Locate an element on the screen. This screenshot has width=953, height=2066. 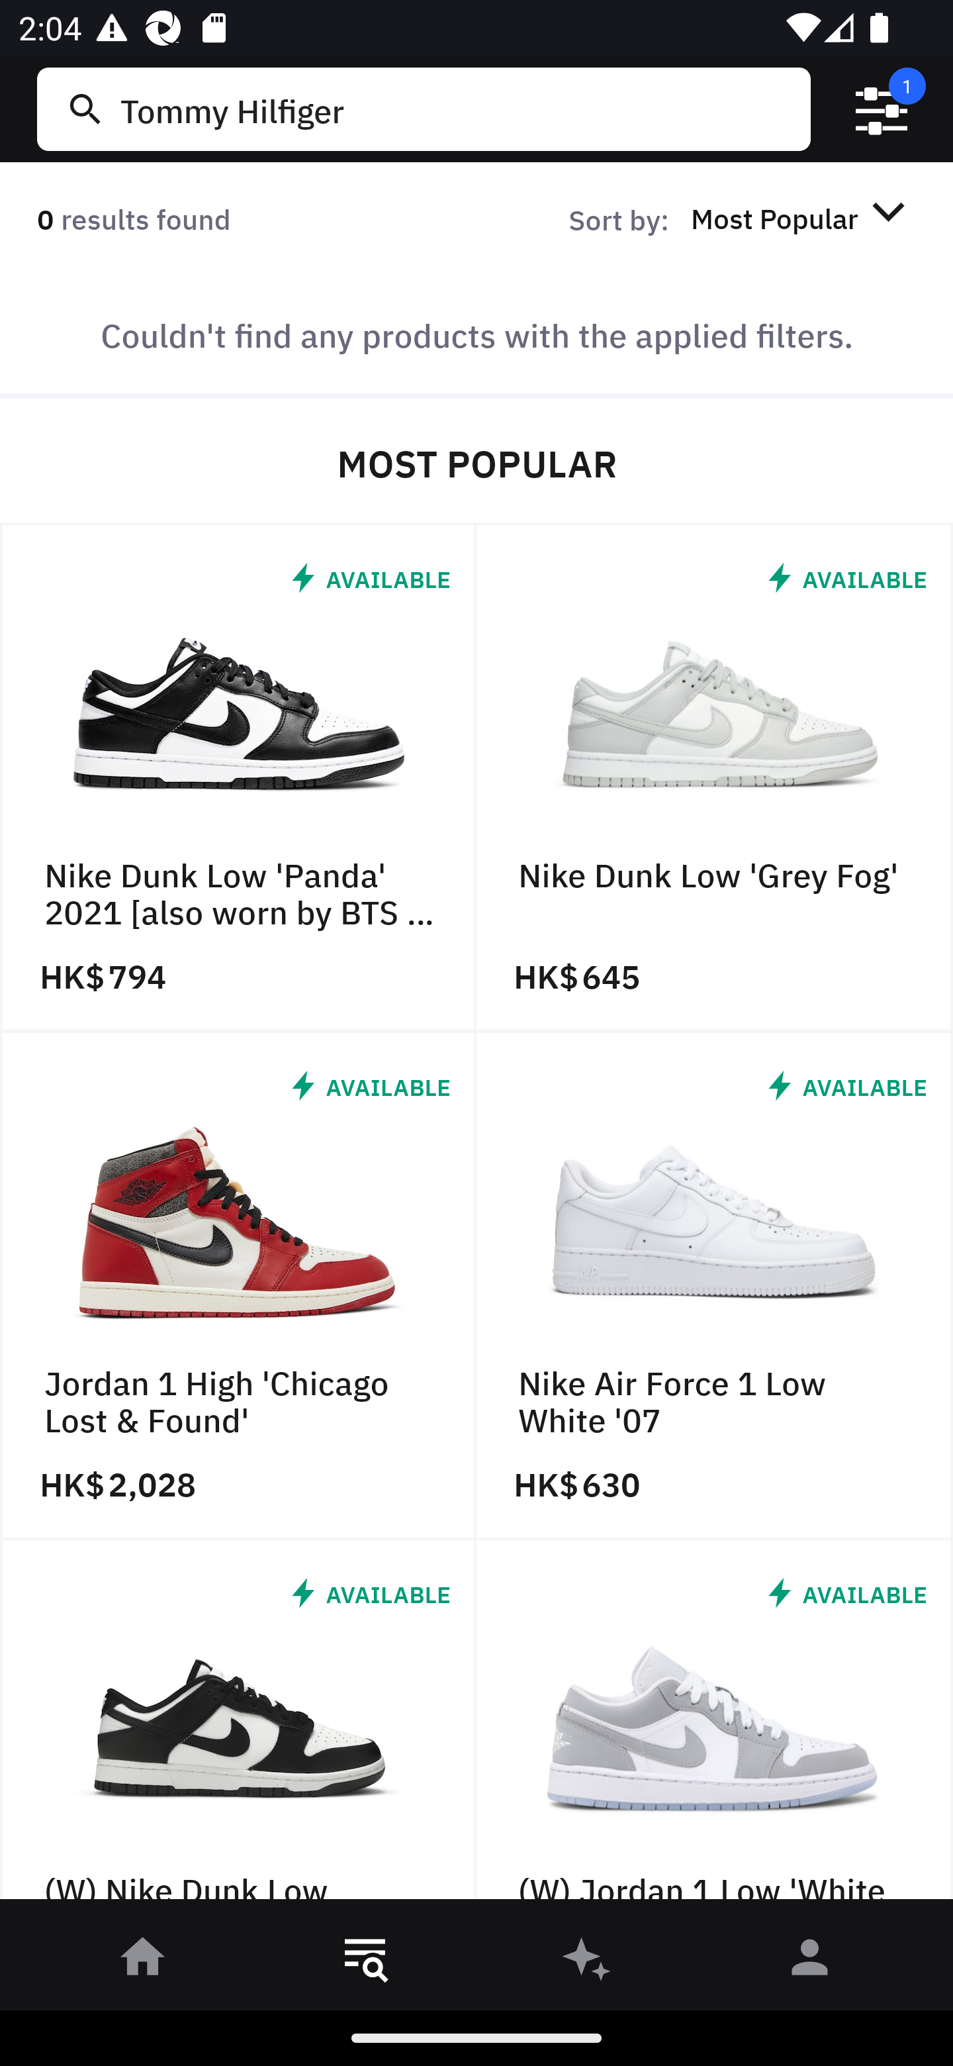
Tommy Hilfiger is located at coordinates (460, 109).